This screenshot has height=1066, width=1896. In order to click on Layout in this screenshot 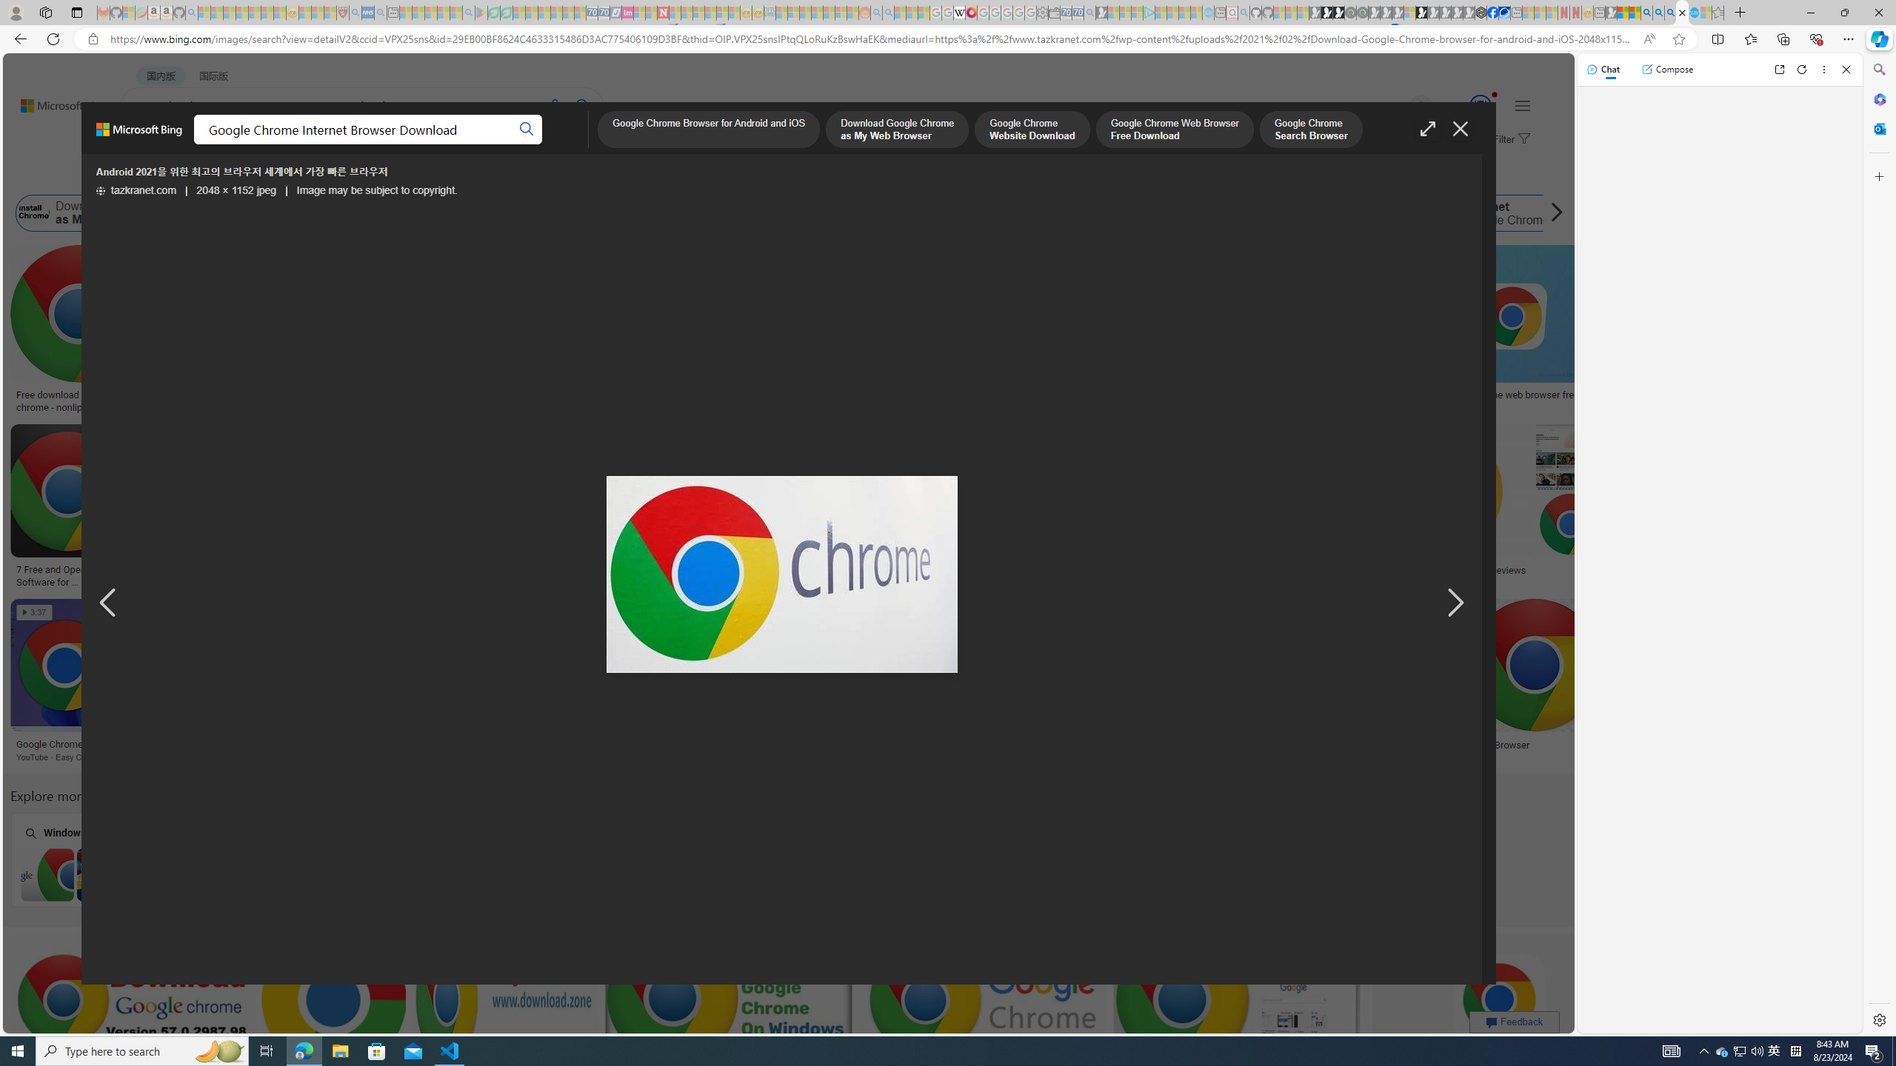, I will do `click(329, 176)`.